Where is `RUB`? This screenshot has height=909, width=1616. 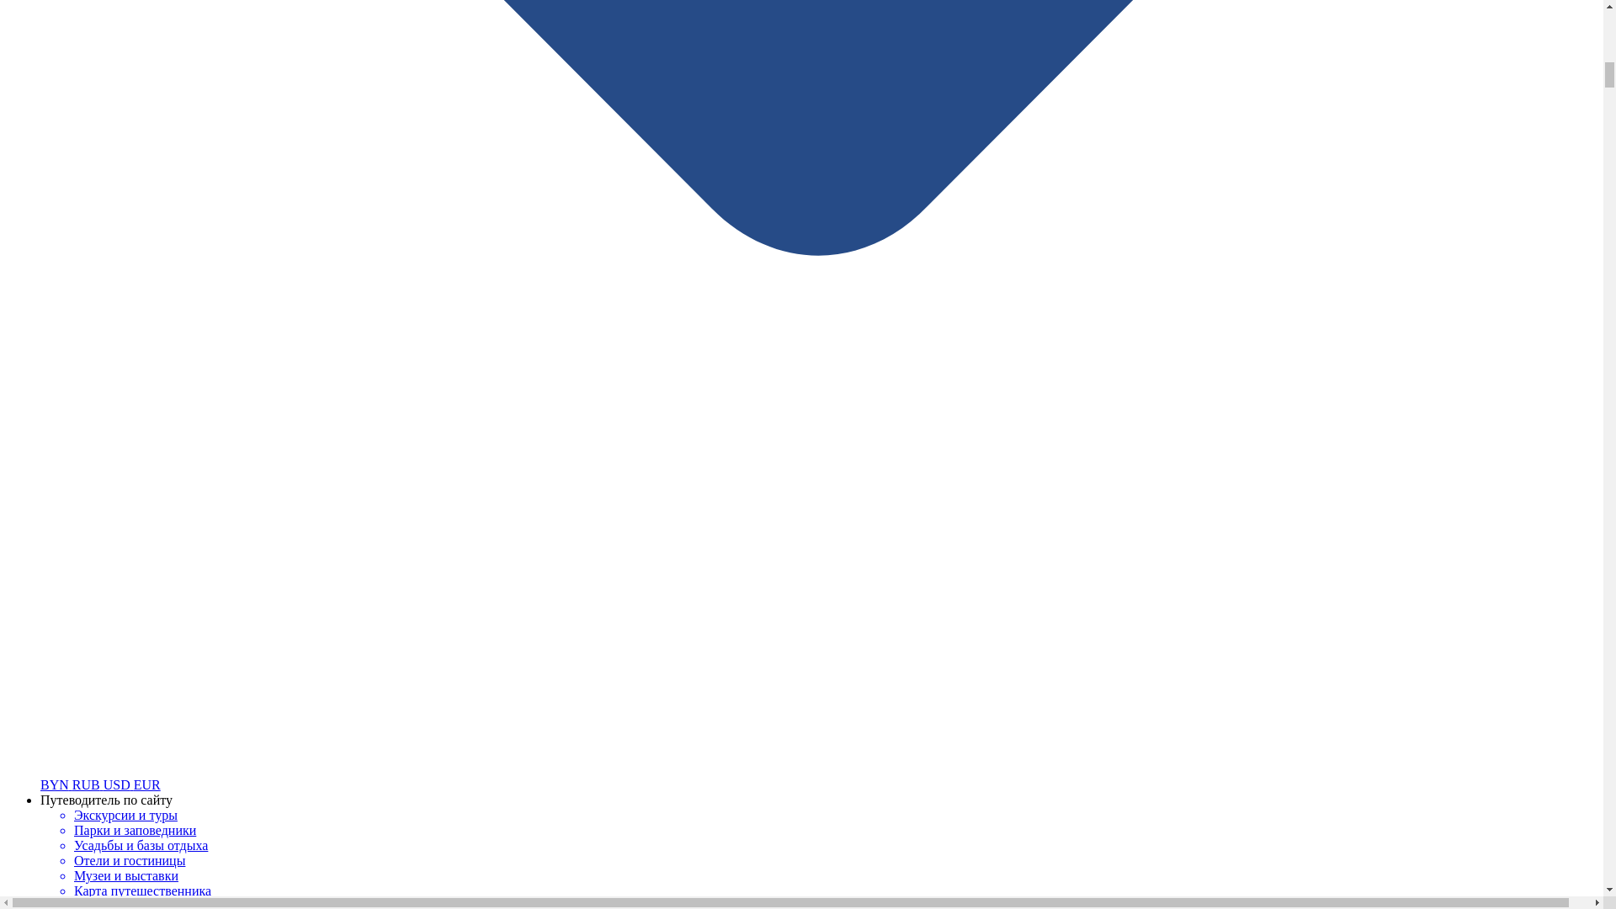
RUB is located at coordinates (88, 784).